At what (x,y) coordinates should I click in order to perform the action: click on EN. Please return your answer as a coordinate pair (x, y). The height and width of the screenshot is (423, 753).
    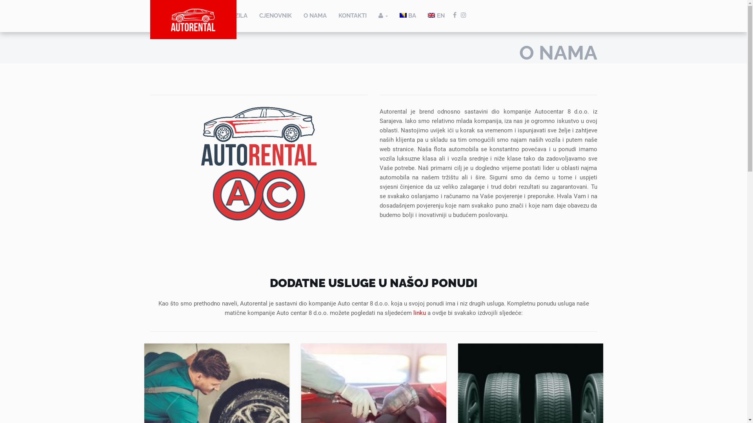
    Looking at the image, I should click on (436, 16).